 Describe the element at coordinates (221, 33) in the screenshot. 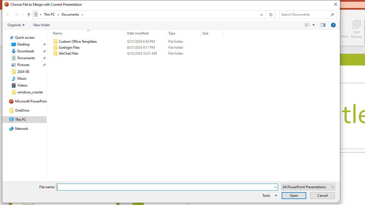

I see `Filter dropdown` at that location.